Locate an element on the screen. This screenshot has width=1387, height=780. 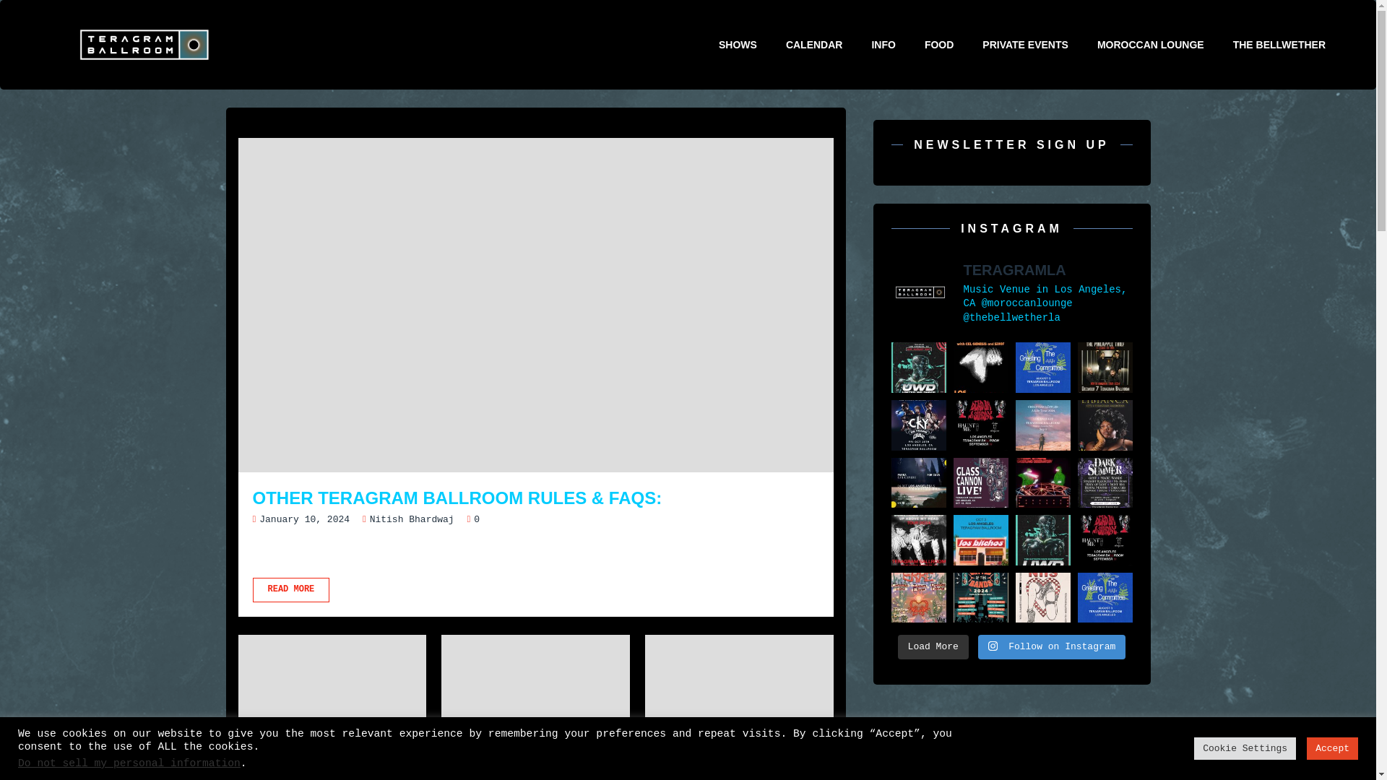
FOOD is located at coordinates (939, 44).